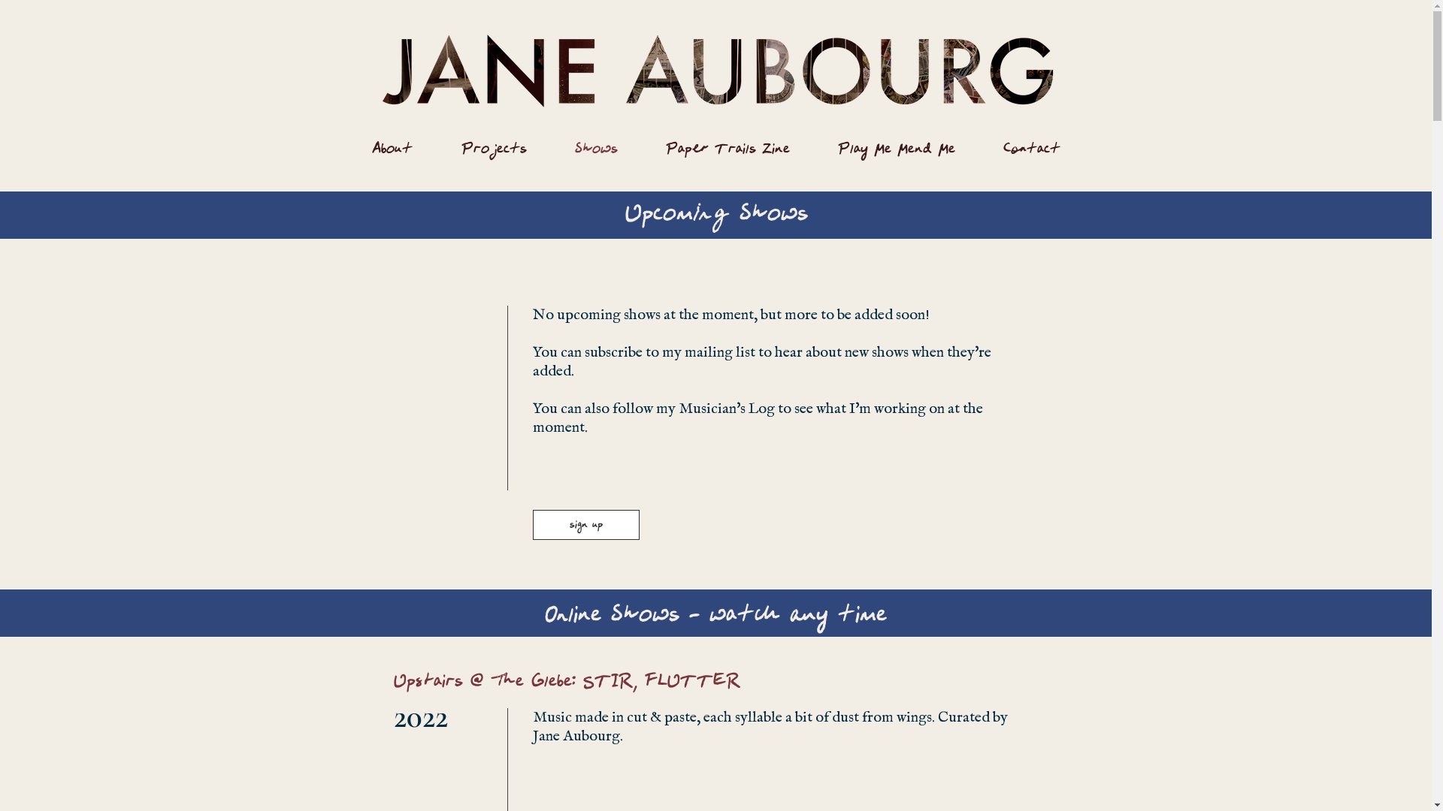 Image resolution: width=1443 pixels, height=811 pixels. Describe the element at coordinates (495, 150) in the screenshot. I see `Projects` at that location.